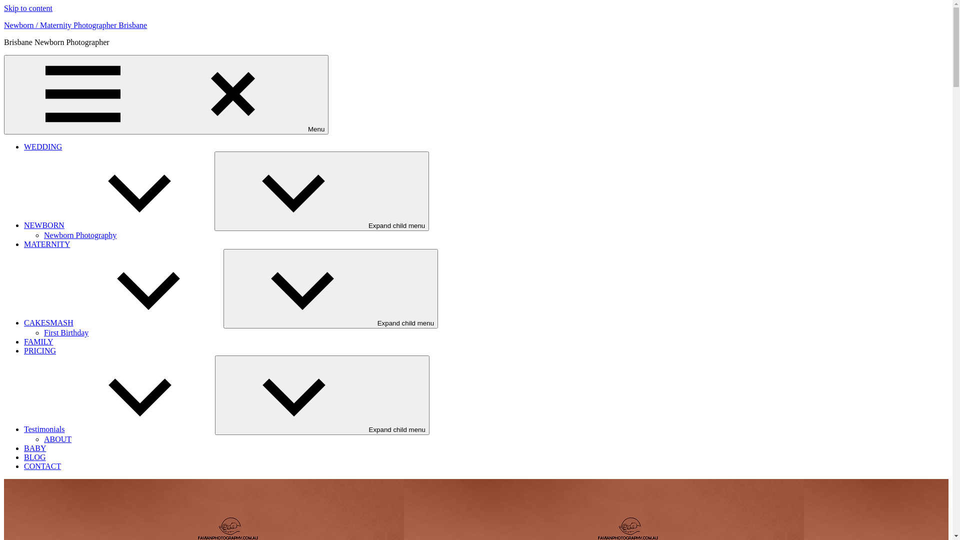 This screenshot has height=540, width=960. What do you see at coordinates (43, 147) in the screenshot?
I see `WEDDING` at bounding box center [43, 147].